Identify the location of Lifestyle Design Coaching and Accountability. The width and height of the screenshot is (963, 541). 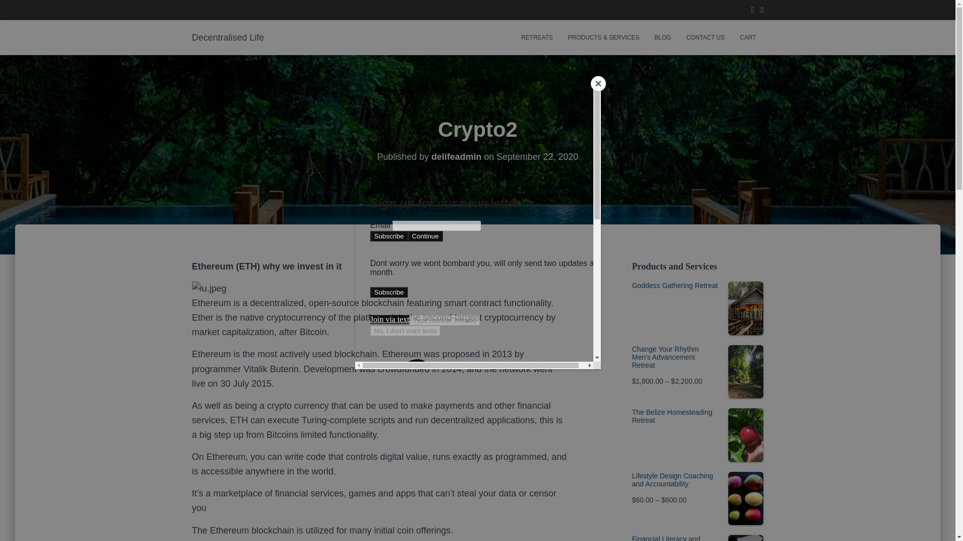
(697, 480).